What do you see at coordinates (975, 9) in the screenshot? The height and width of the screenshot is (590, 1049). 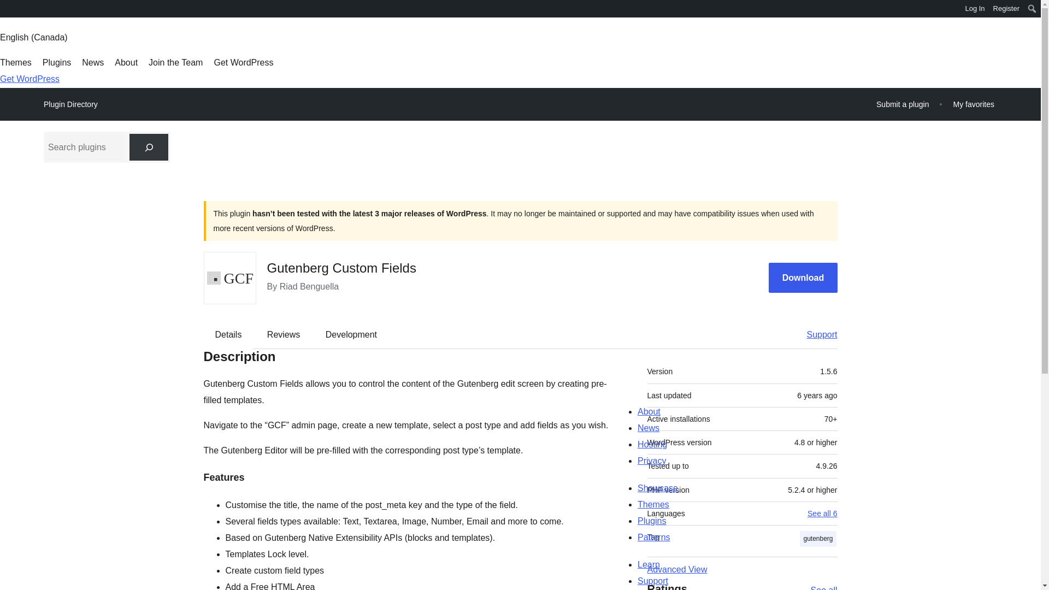 I see `Log In` at bounding box center [975, 9].